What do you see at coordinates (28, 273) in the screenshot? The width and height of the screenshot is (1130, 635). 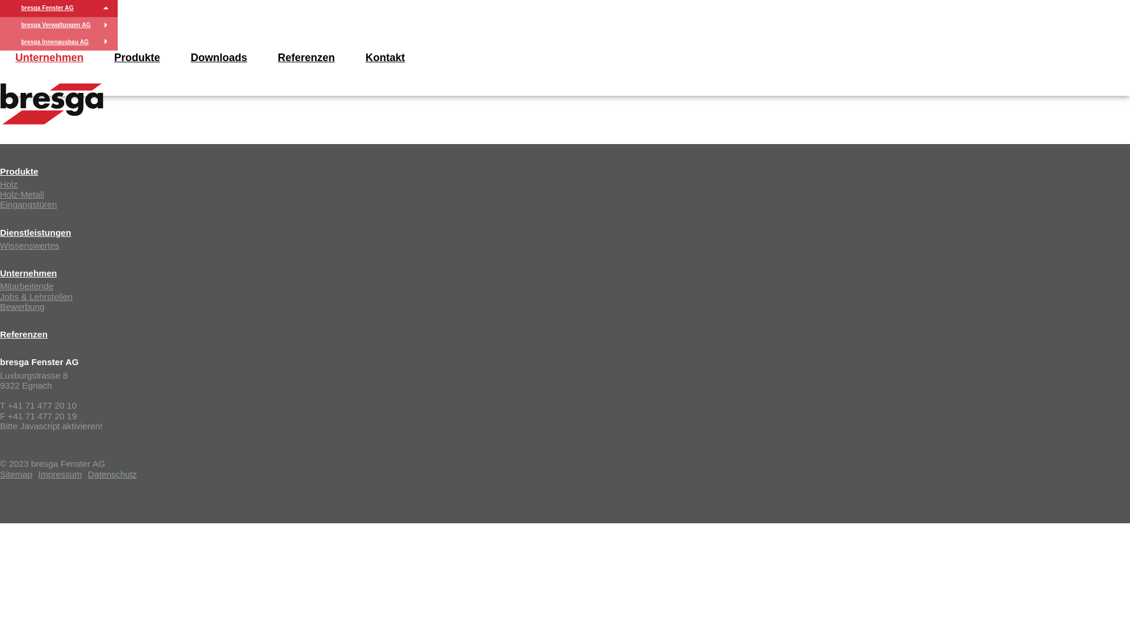 I see `Unternehmen` at bounding box center [28, 273].